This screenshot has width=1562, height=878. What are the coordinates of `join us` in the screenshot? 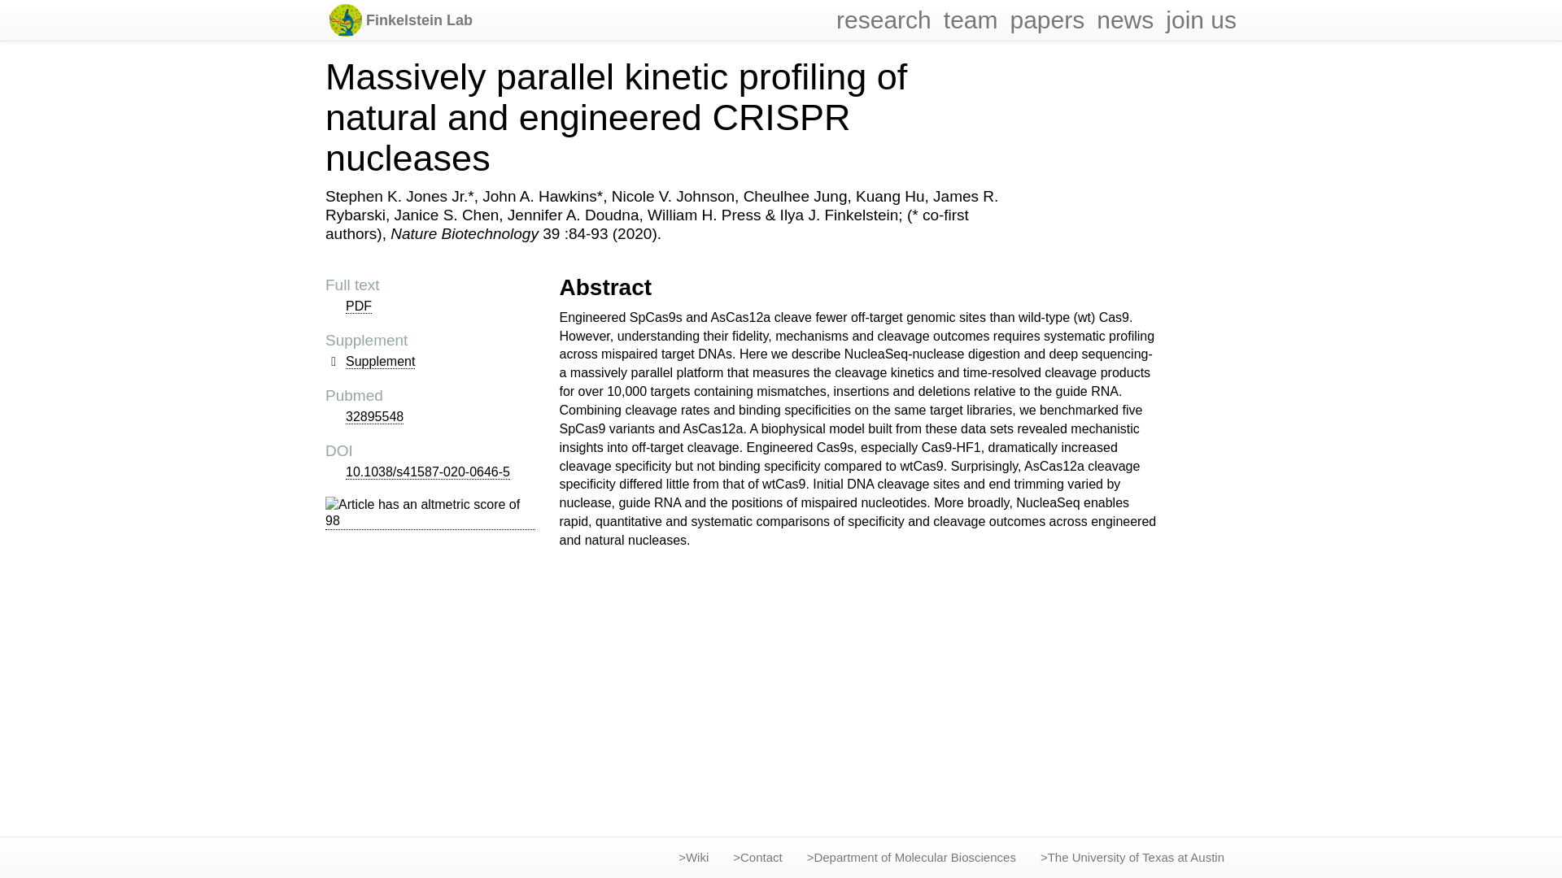 It's located at (1201, 20).